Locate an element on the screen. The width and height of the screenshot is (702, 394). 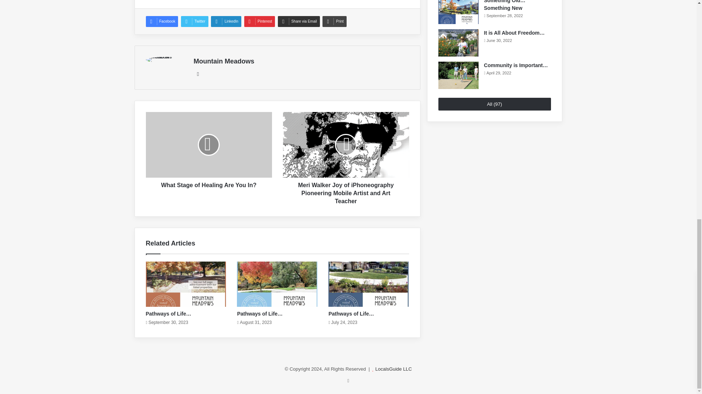
Share via Email is located at coordinates (299, 22).